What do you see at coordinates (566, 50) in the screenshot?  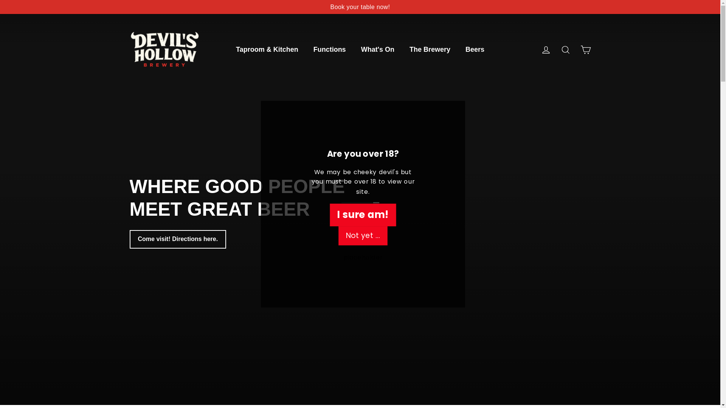 I see `Search` at bounding box center [566, 50].